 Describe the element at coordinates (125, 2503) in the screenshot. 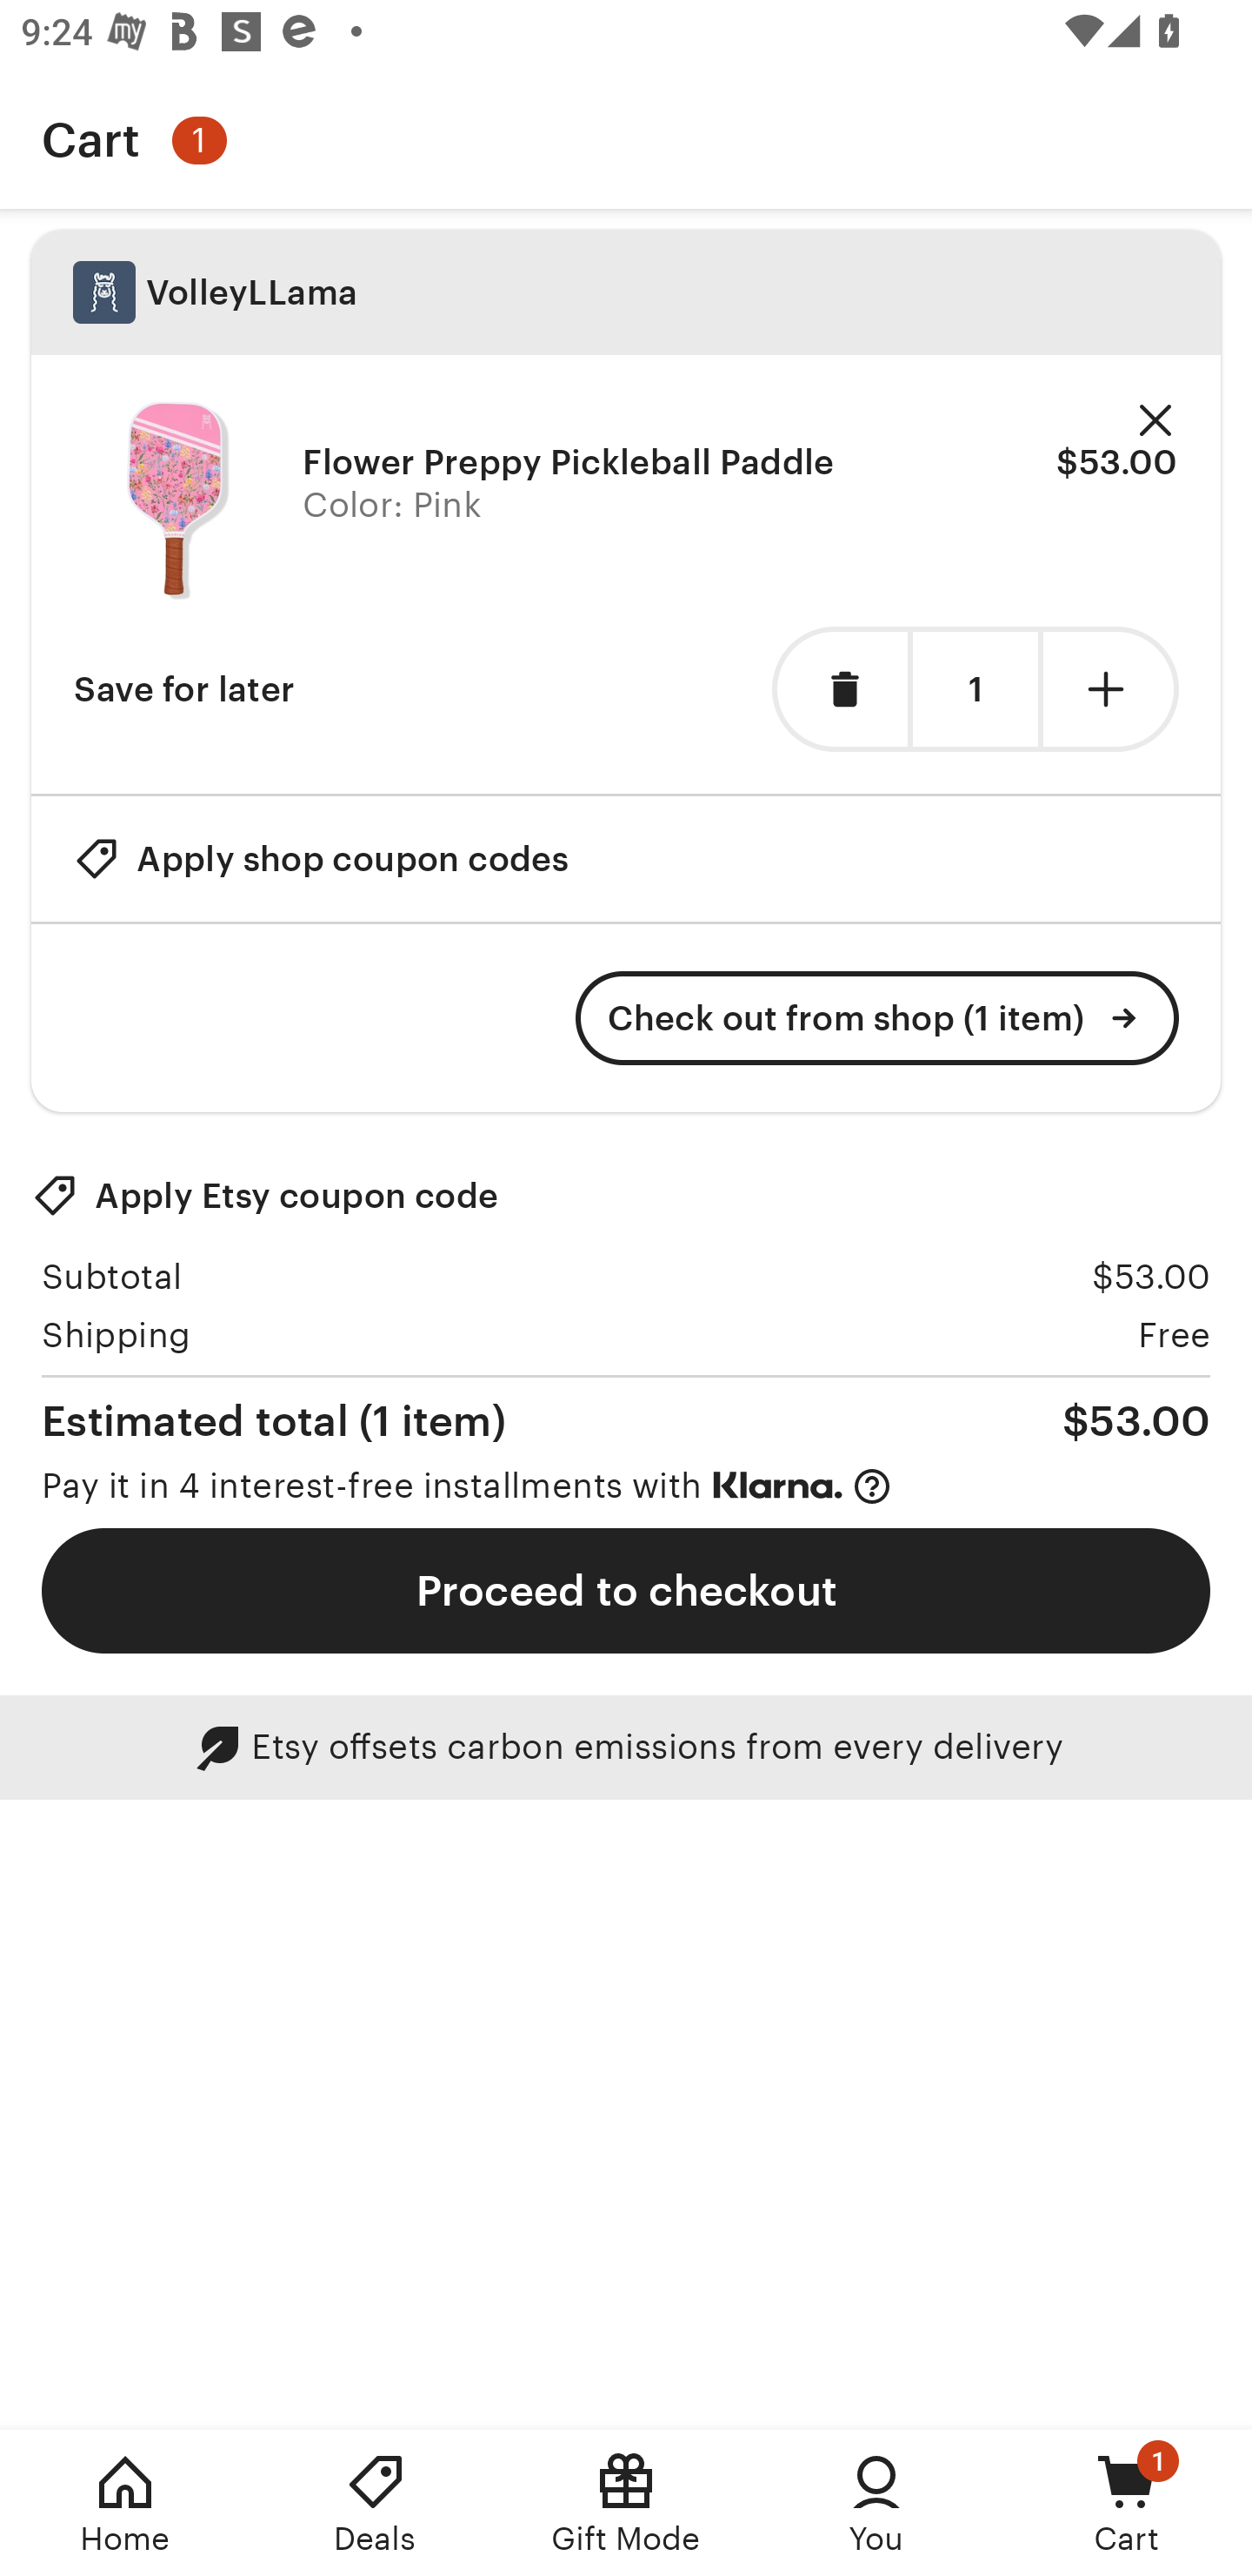

I see `Home` at that location.